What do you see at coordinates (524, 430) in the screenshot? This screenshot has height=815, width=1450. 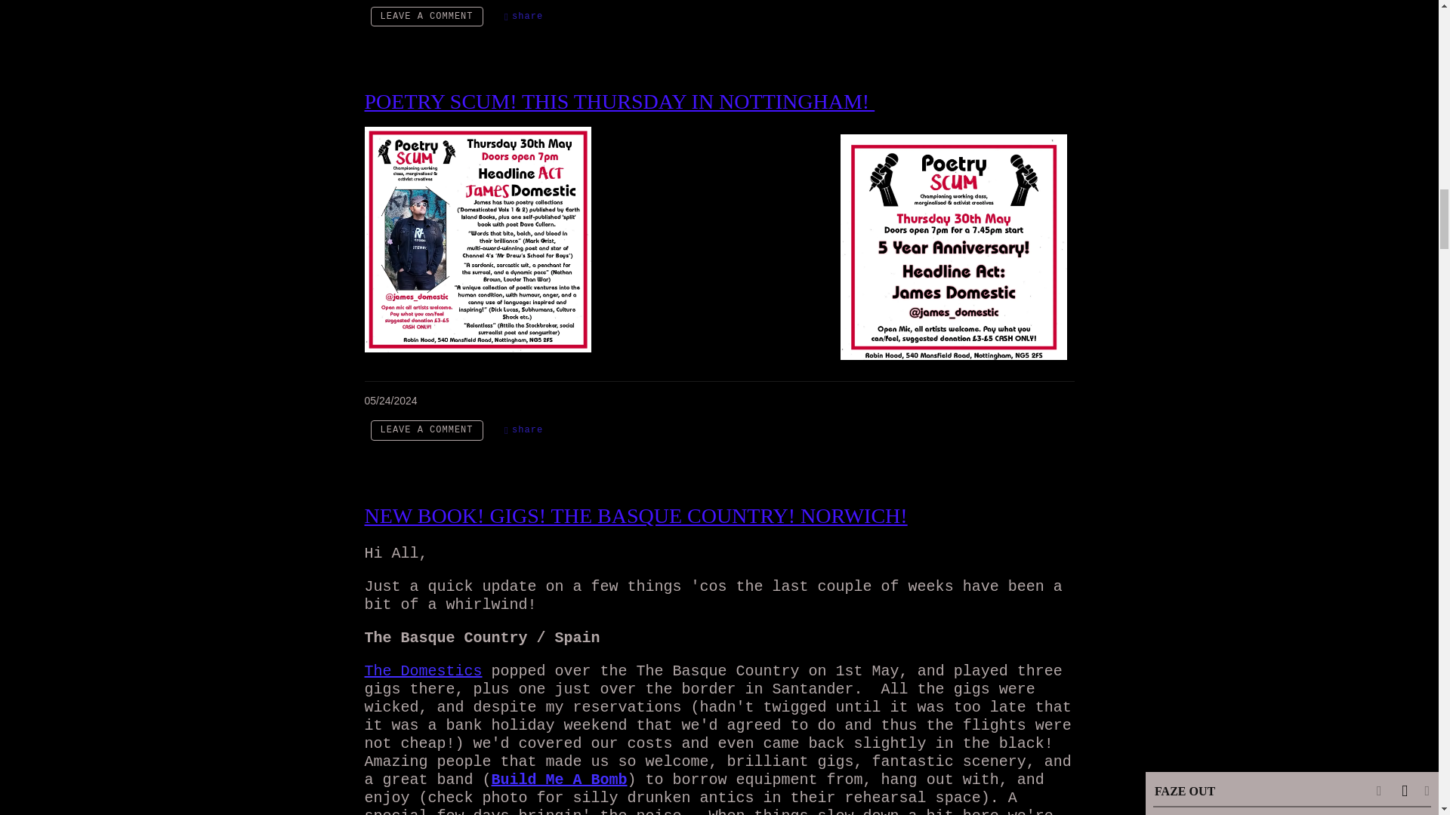 I see `Share POETRY SCUM! THIS THURSDAY IN NOTTINGHAM! ` at bounding box center [524, 430].